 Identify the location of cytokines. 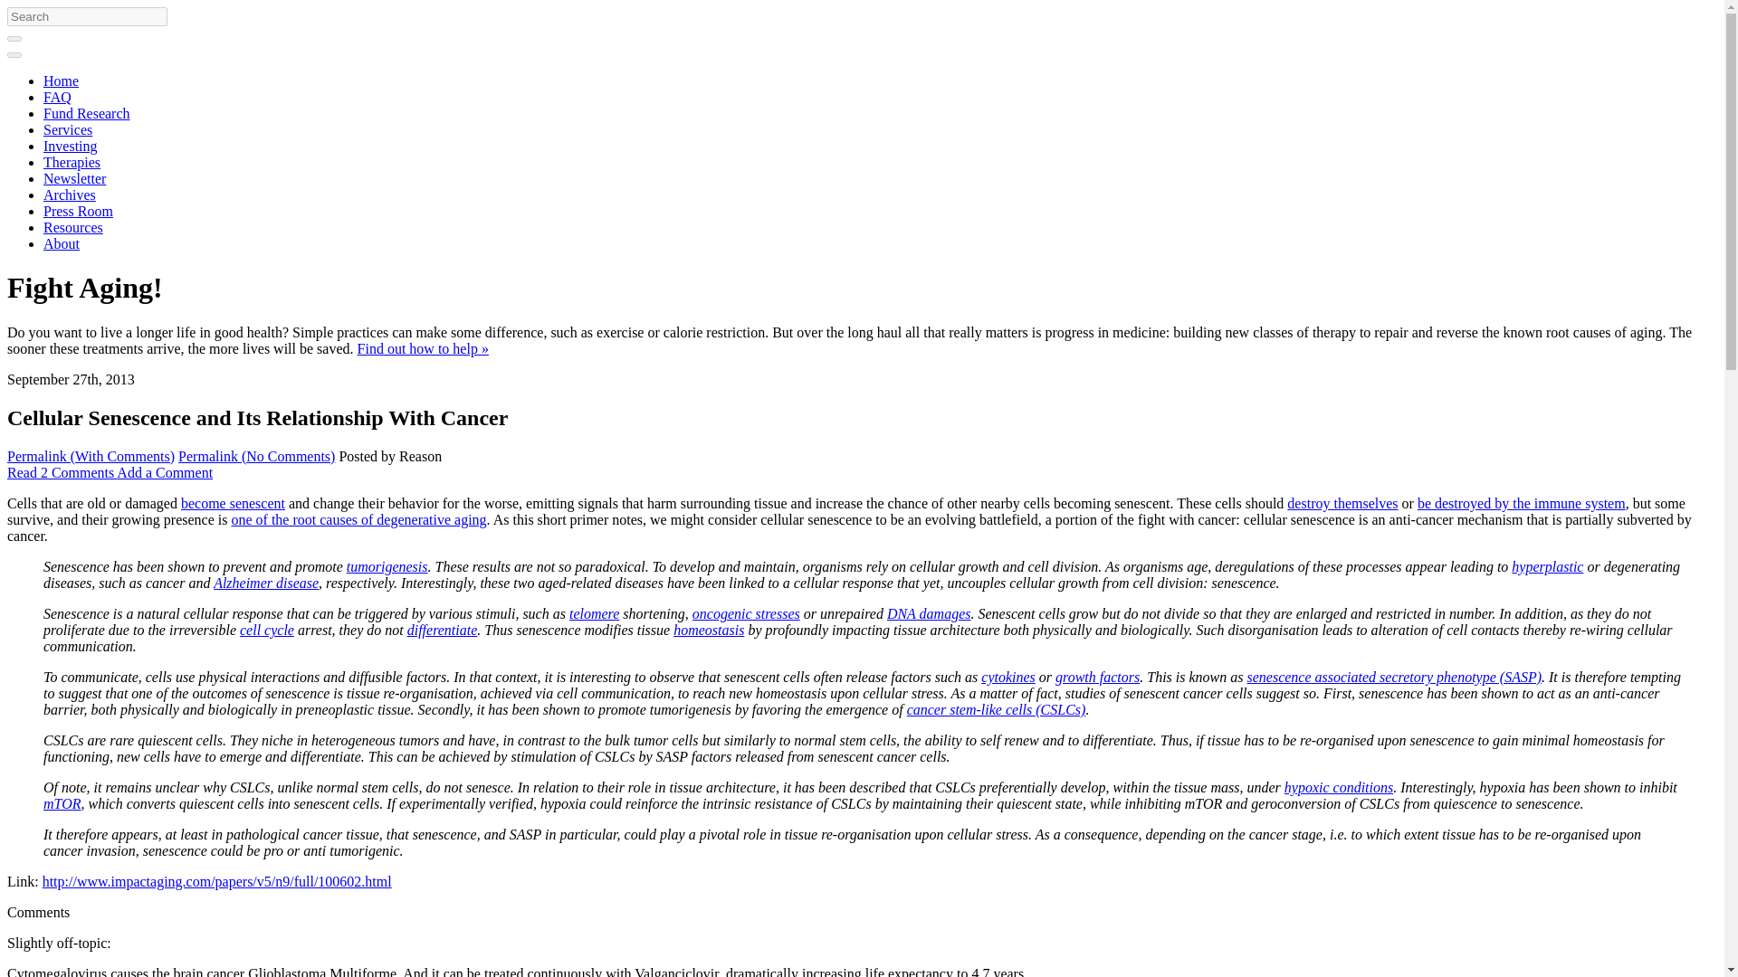
(1008, 677).